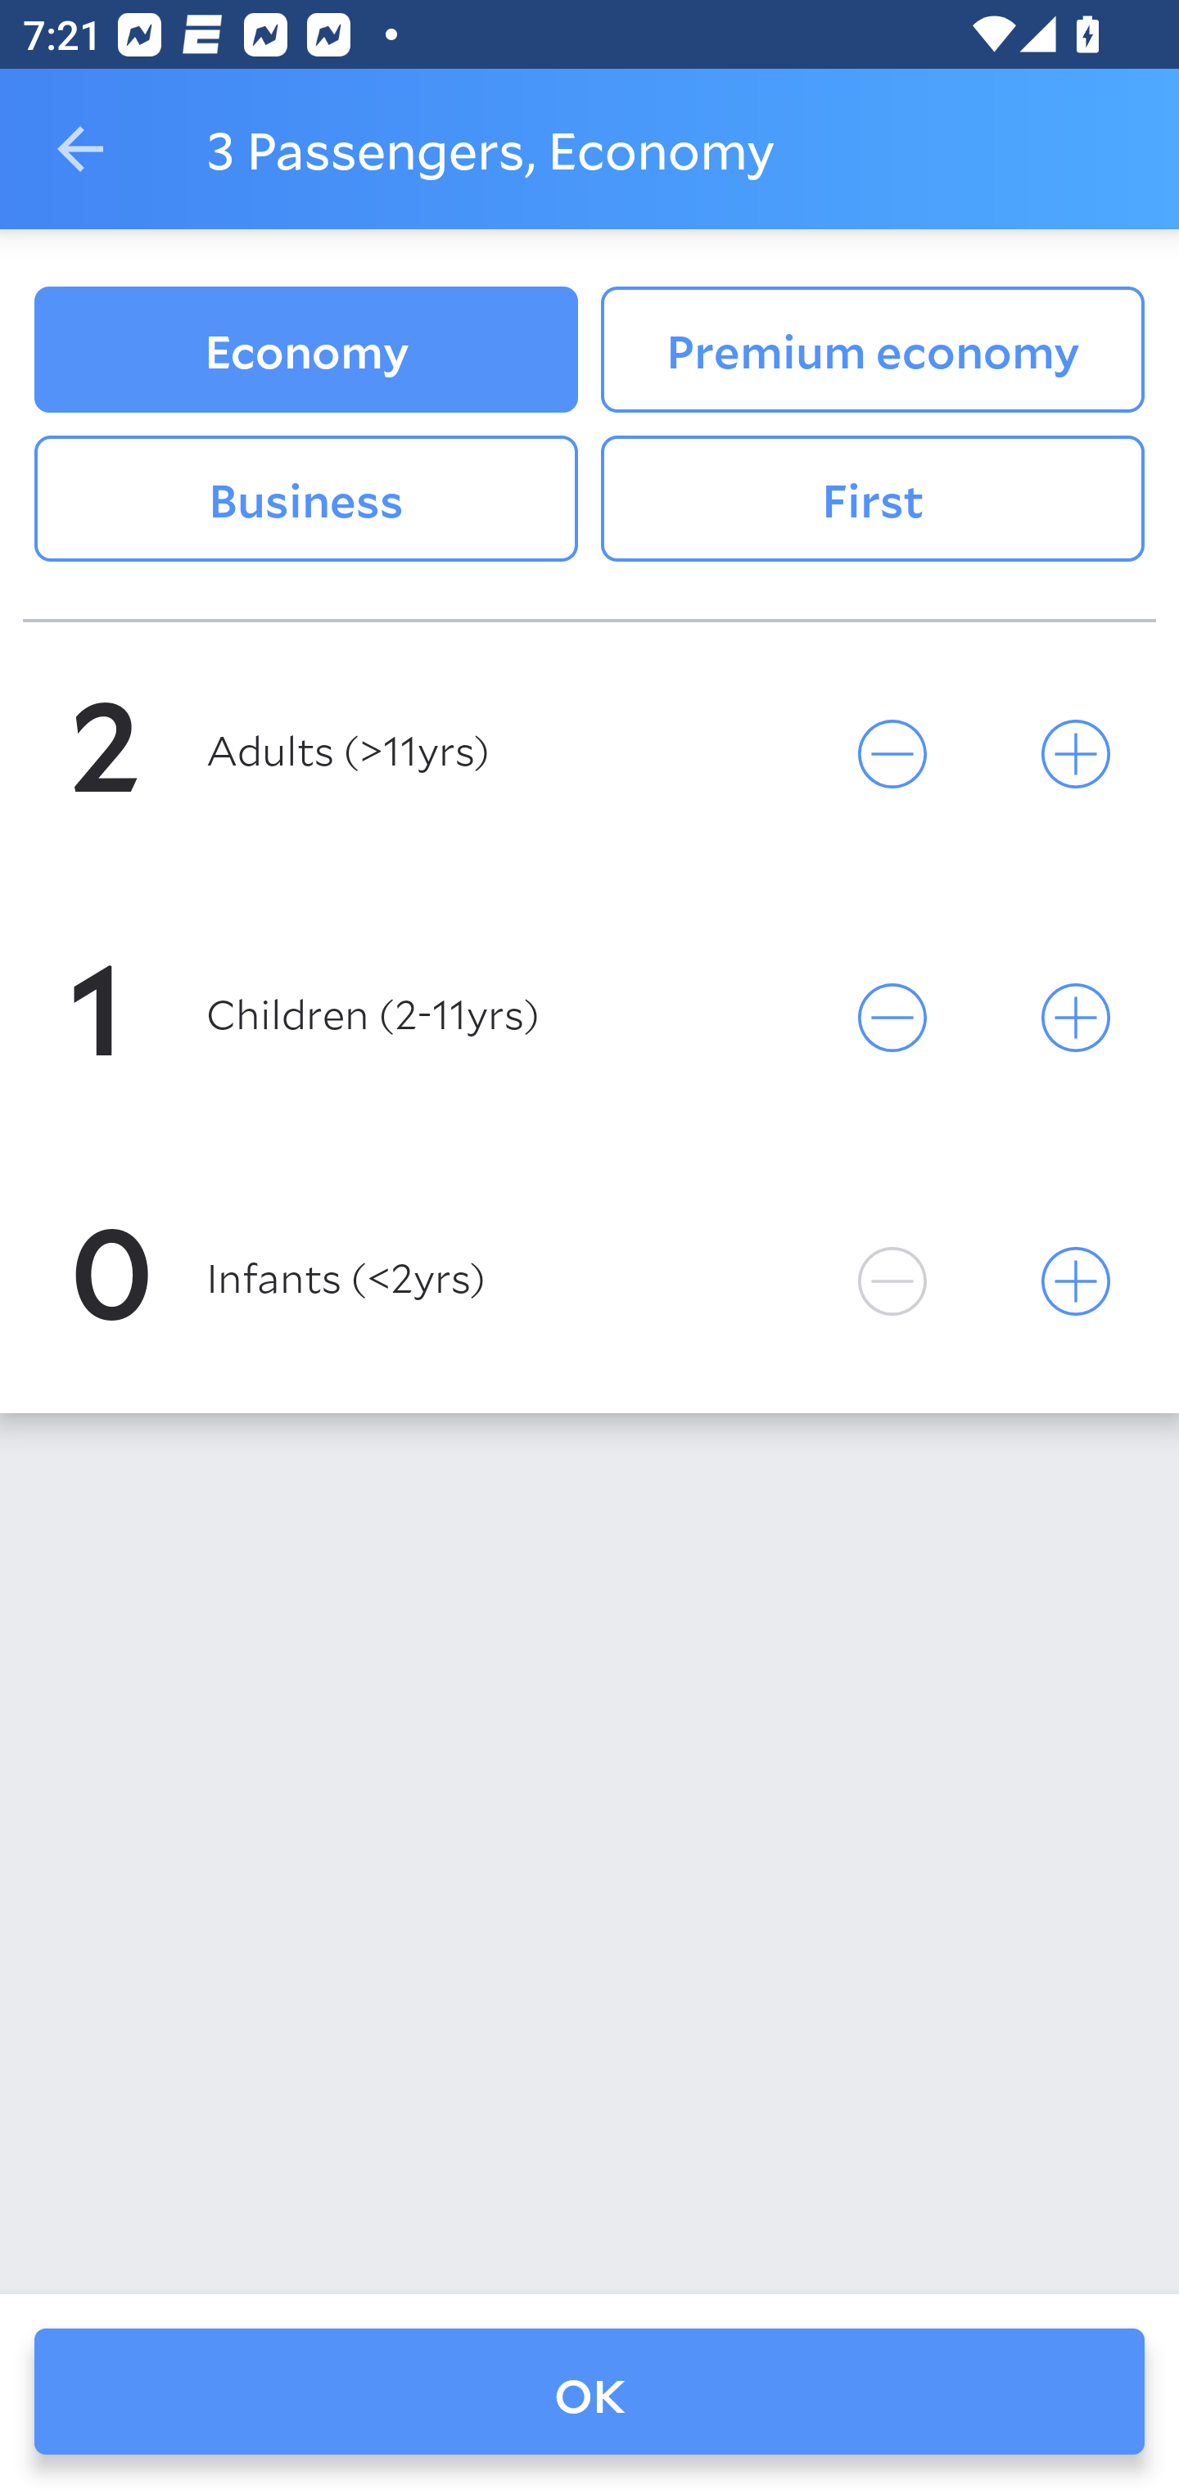 The height and width of the screenshot is (2489, 1179). I want to click on Premium economy, so click(873, 349).